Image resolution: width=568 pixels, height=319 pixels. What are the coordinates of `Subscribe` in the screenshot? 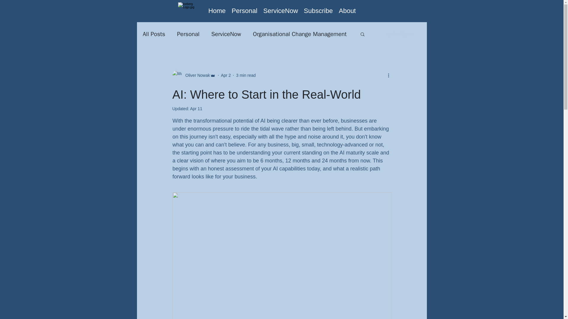 It's located at (318, 11).